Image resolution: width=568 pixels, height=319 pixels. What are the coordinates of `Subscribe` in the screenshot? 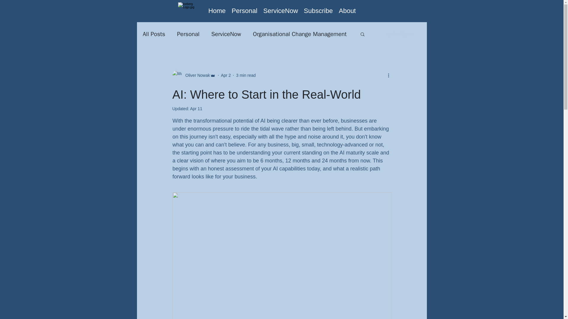 It's located at (318, 11).